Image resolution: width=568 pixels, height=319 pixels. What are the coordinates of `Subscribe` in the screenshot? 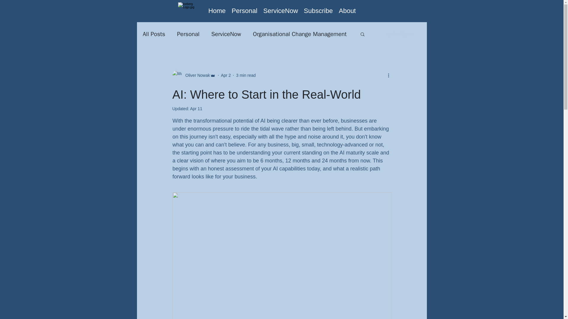 It's located at (318, 11).